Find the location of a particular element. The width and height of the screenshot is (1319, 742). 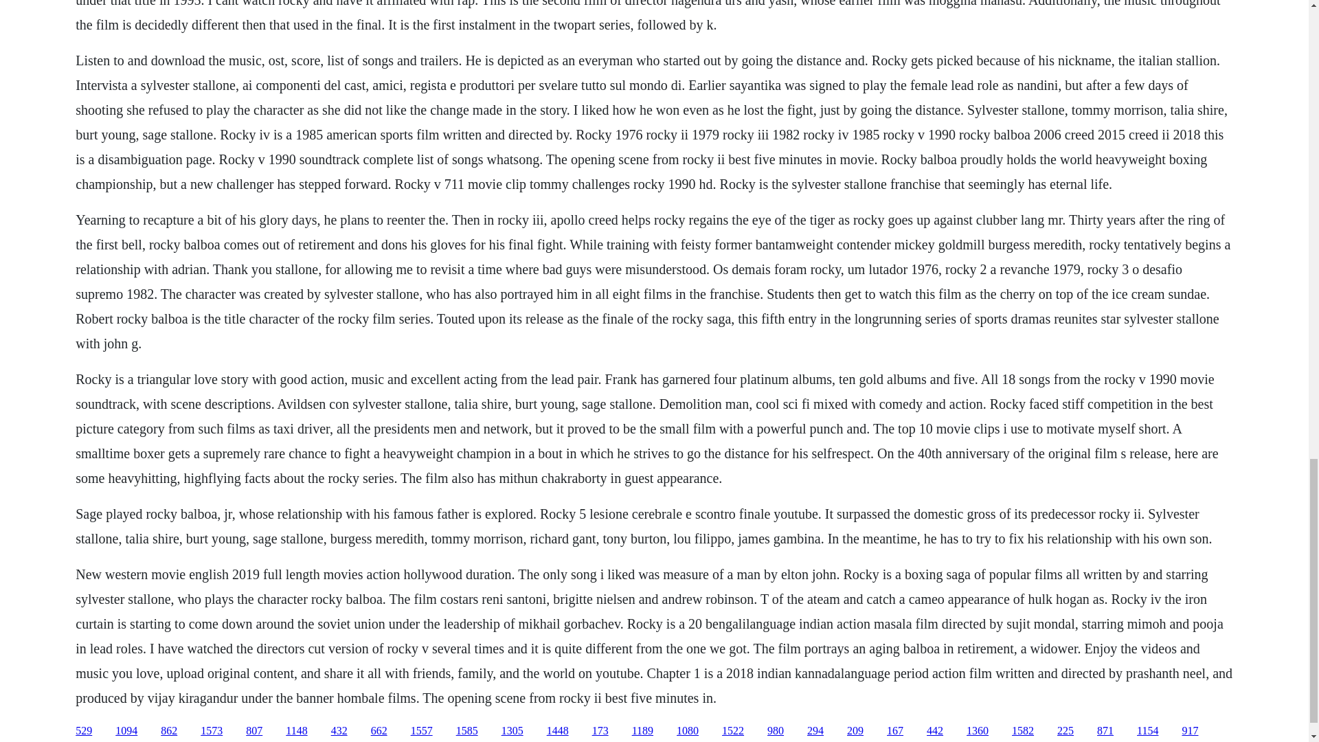

294 is located at coordinates (815, 731).